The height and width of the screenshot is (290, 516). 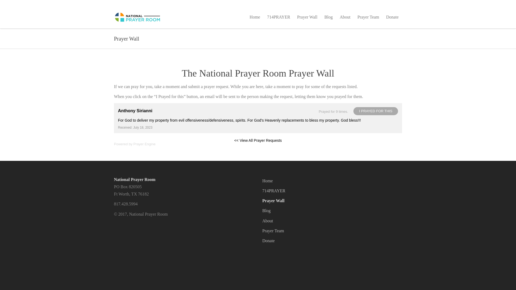 I want to click on 714PRAYER, so click(x=278, y=17).